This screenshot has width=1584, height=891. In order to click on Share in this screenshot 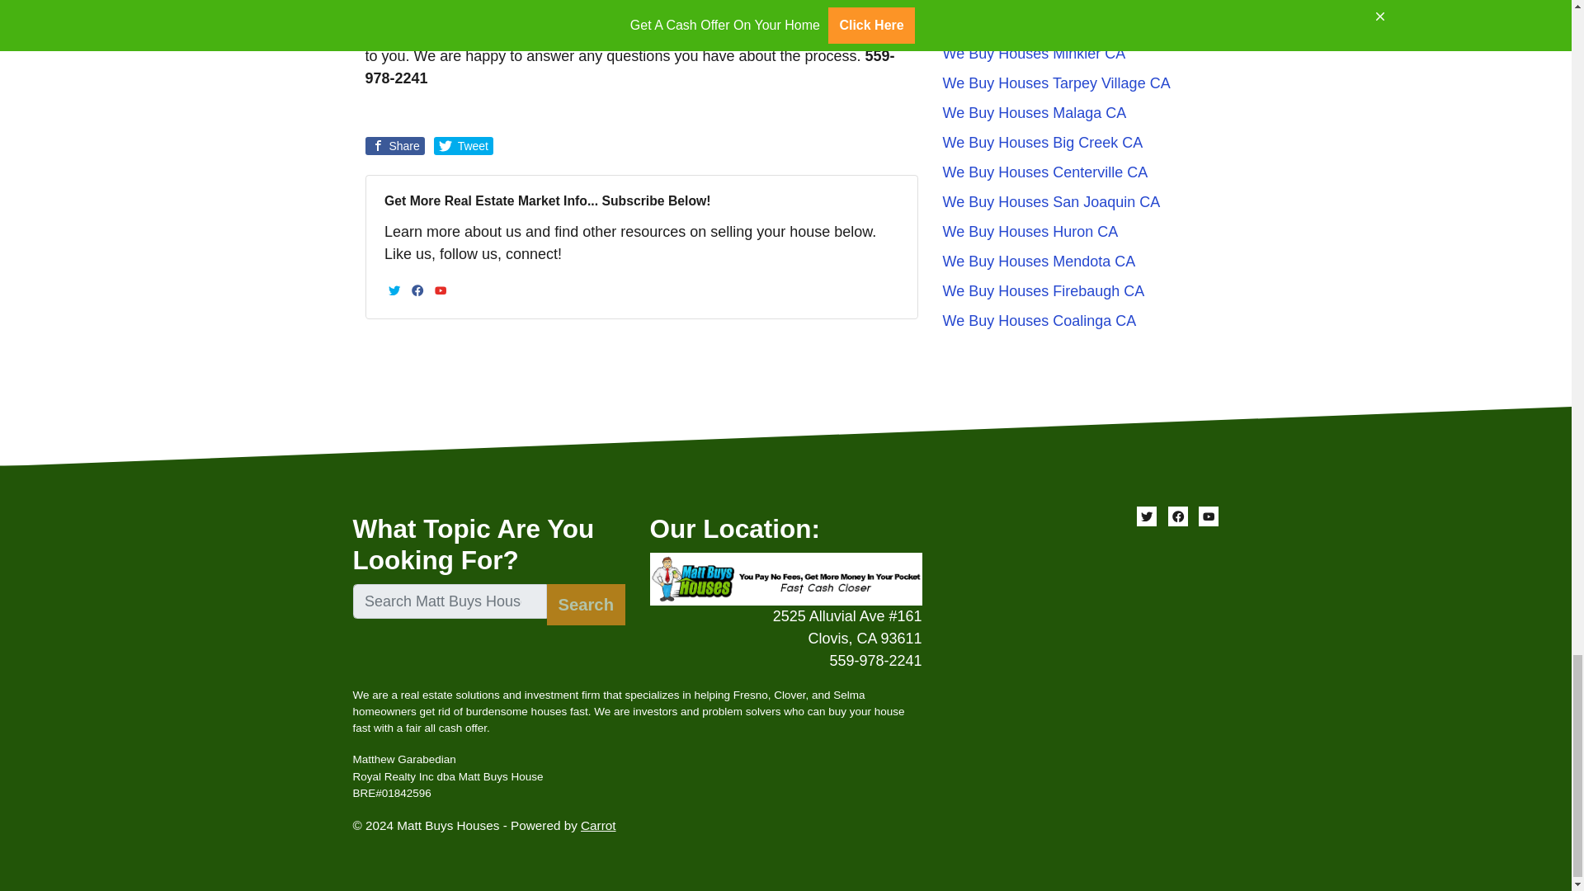, I will do `click(394, 145)`.